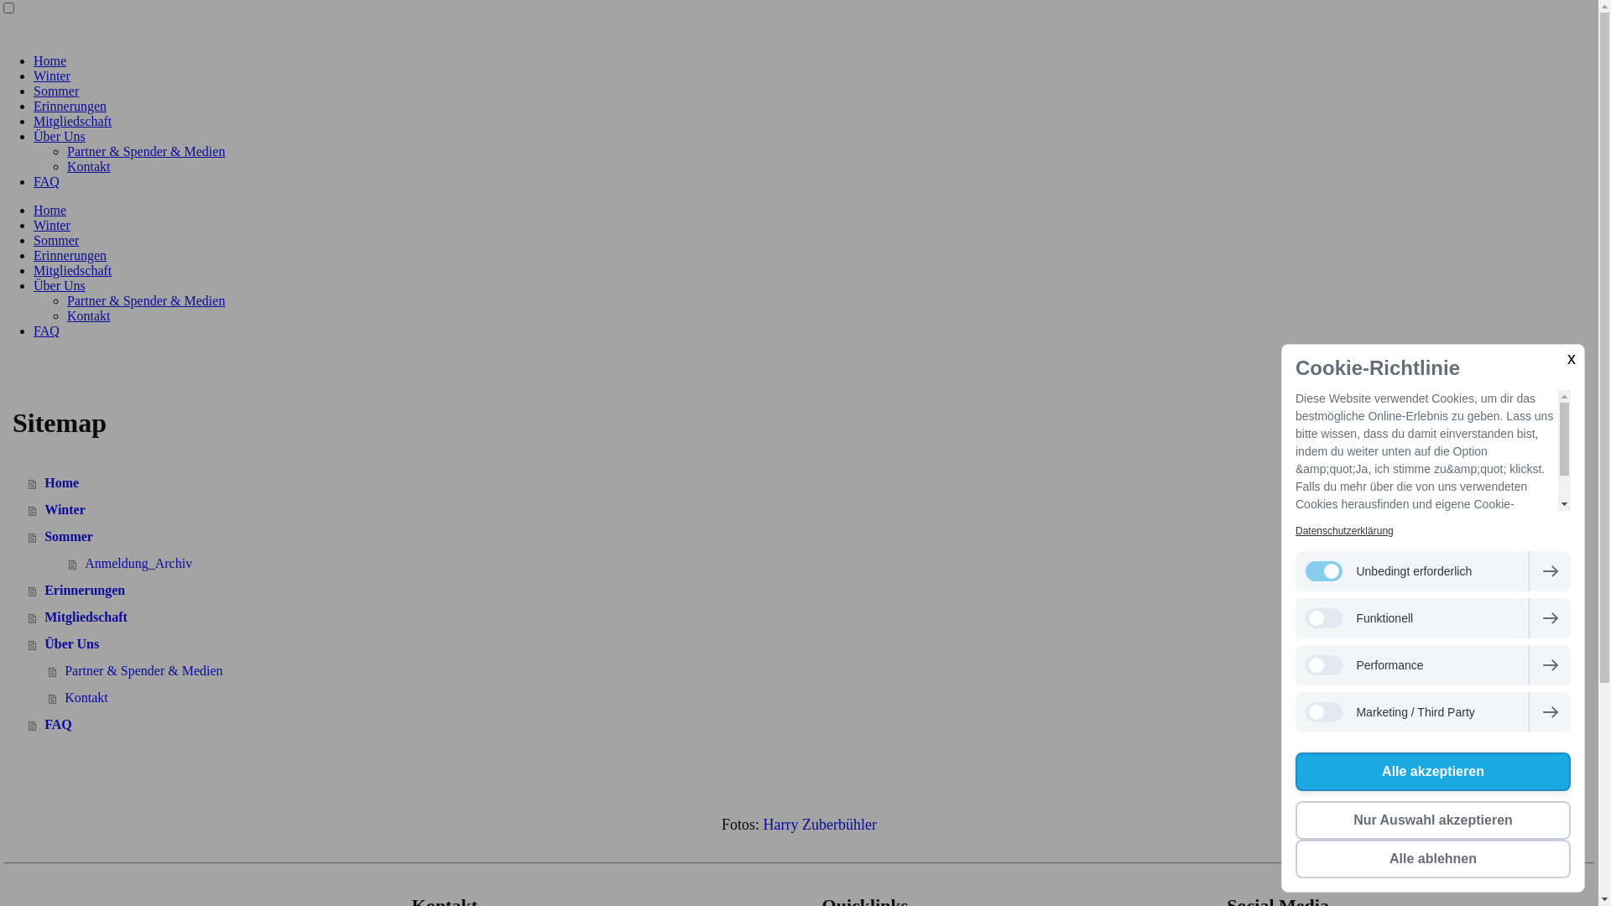 The height and width of the screenshot is (906, 1611). Describe the element at coordinates (70, 255) in the screenshot. I see `Erinnerungen` at that location.